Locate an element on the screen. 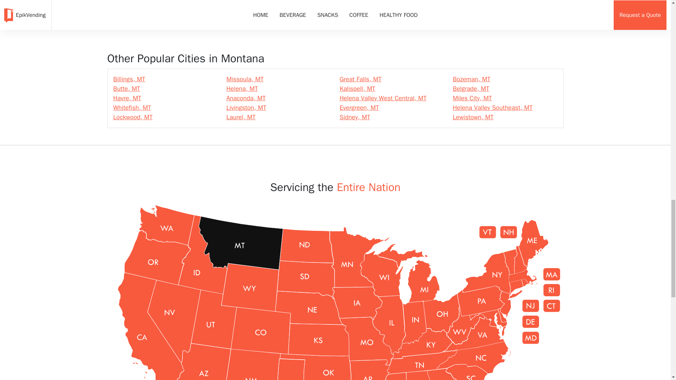 The height and width of the screenshot is (380, 676). Great Falls, MT is located at coordinates (360, 79).